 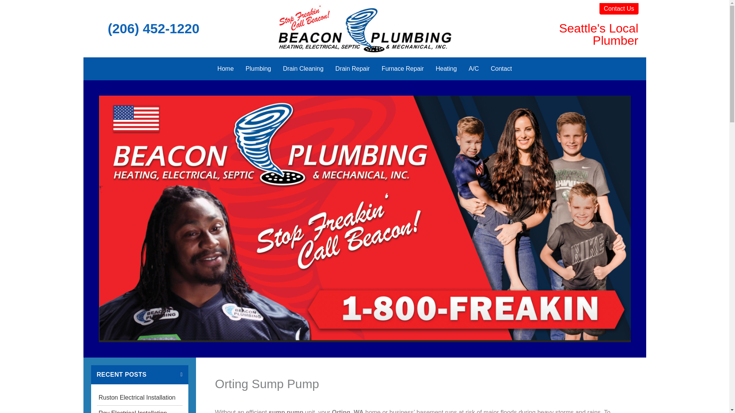 I want to click on Roy Electrical Installation, so click(x=139, y=409).